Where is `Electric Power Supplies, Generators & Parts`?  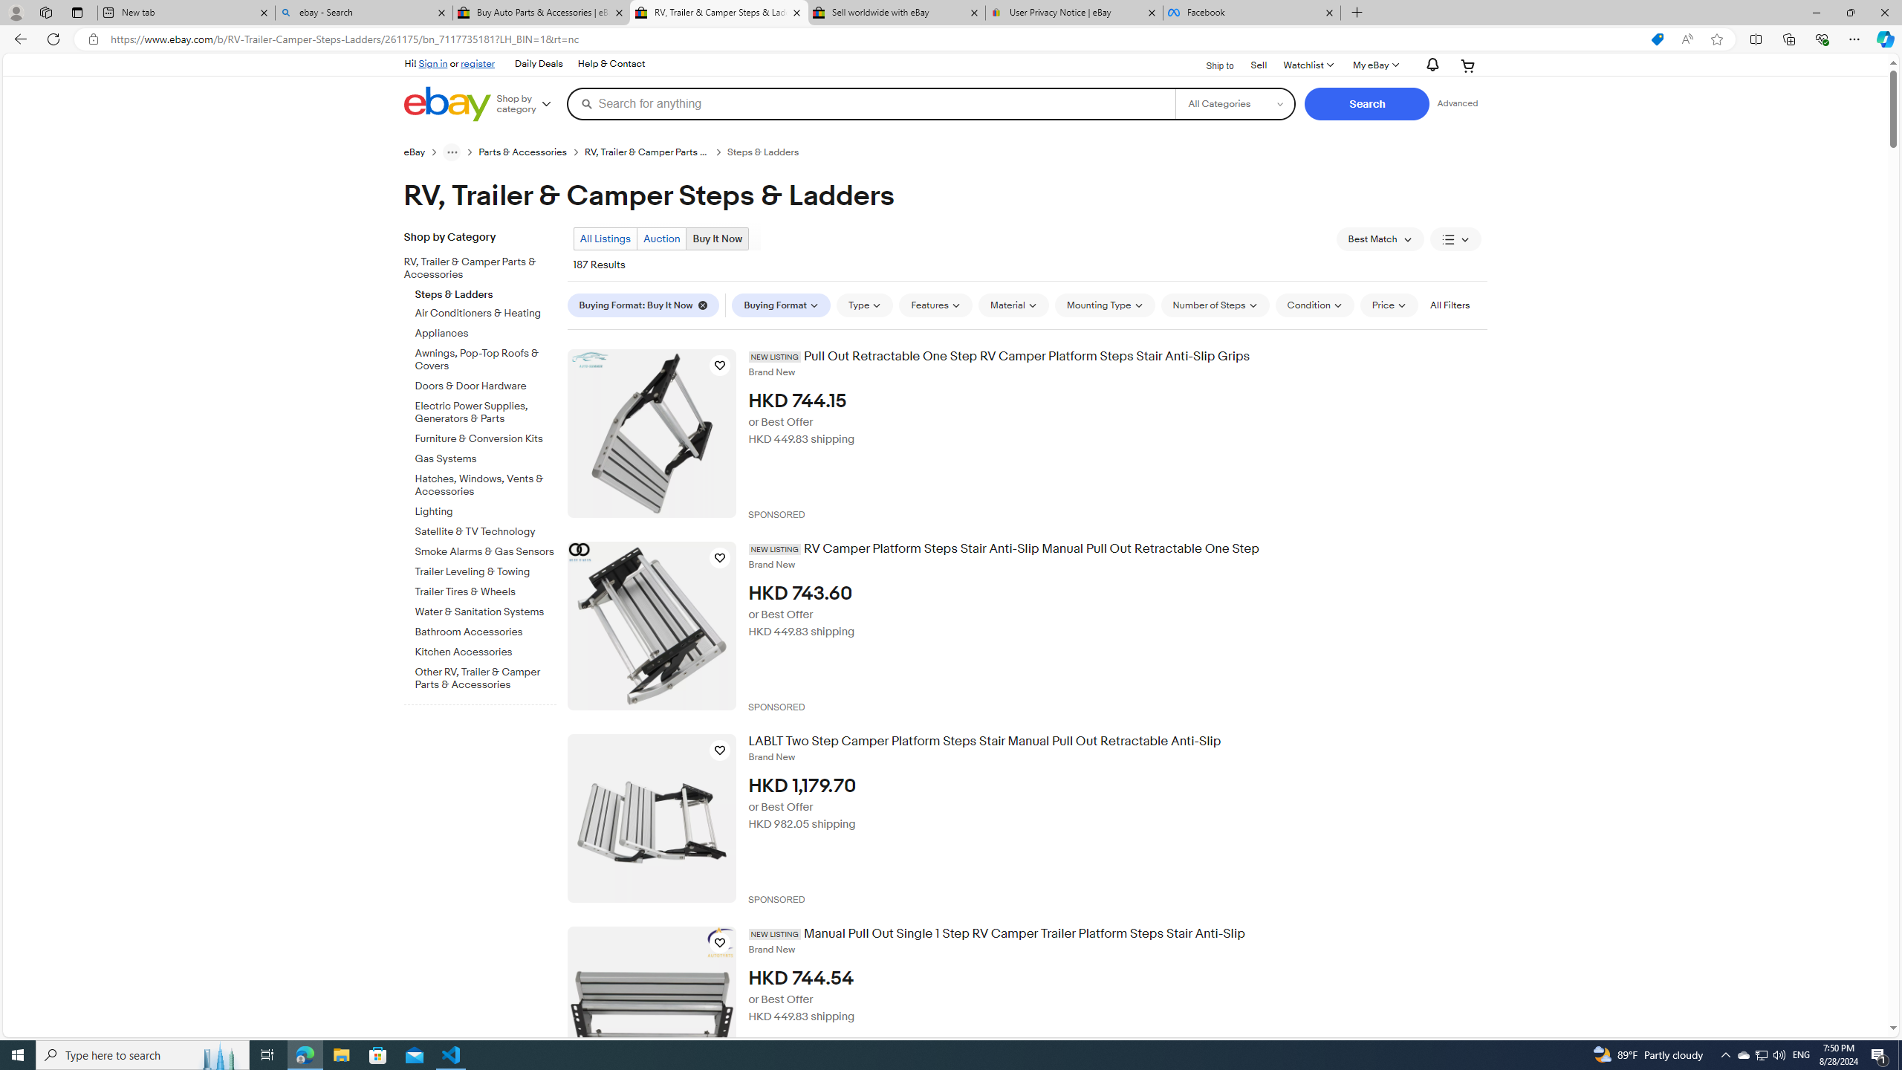
Electric Power Supplies, Generators & Parts is located at coordinates (486, 410).